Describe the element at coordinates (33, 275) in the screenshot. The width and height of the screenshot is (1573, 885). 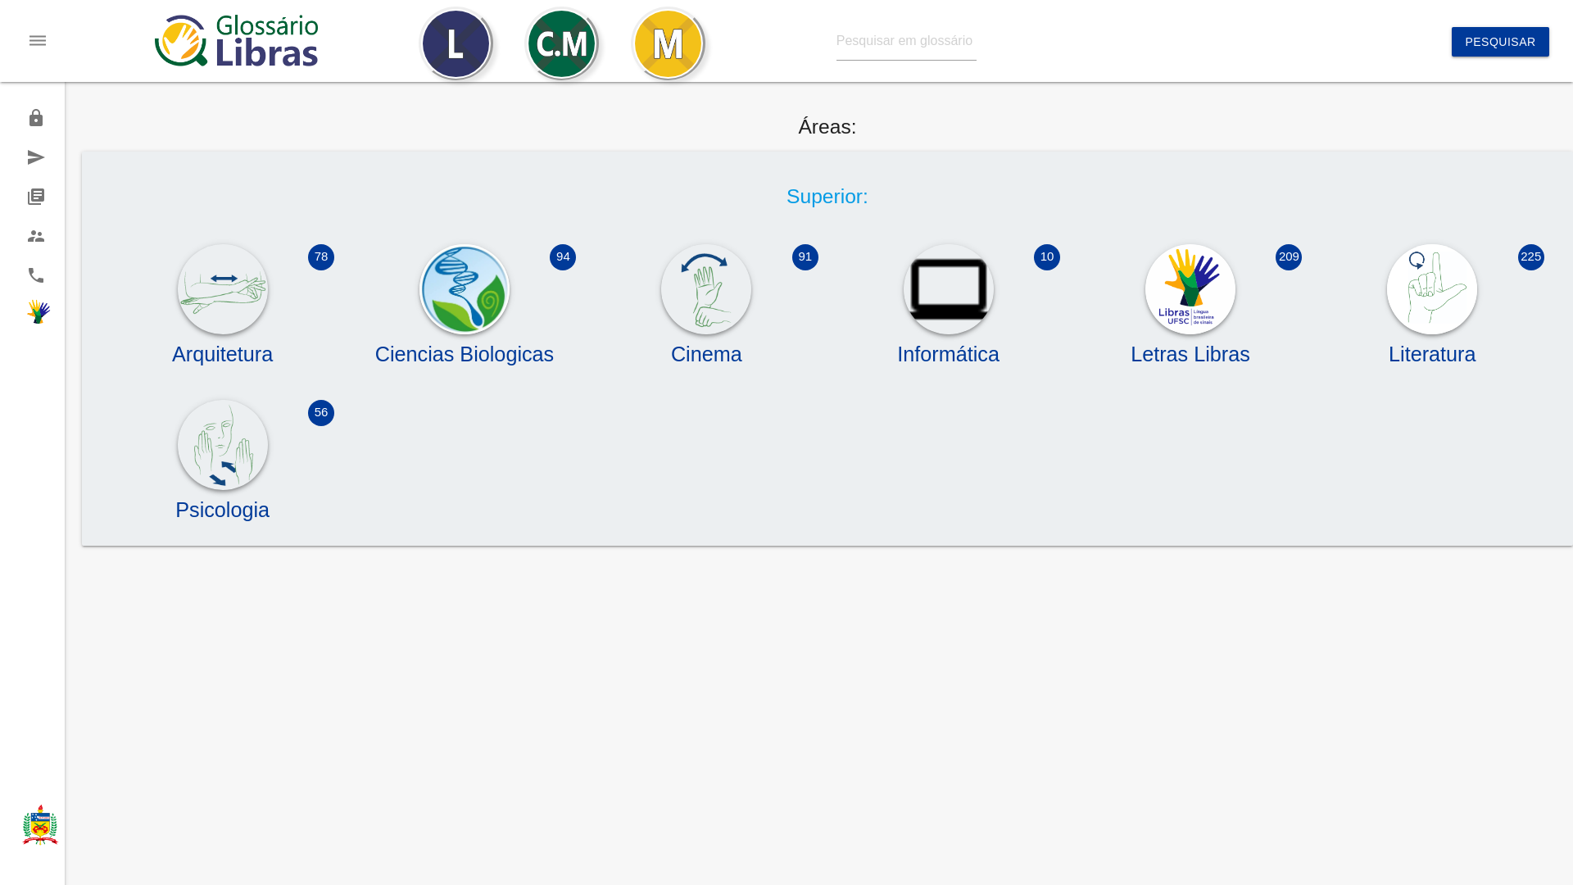
I see `call
Contato` at that location.